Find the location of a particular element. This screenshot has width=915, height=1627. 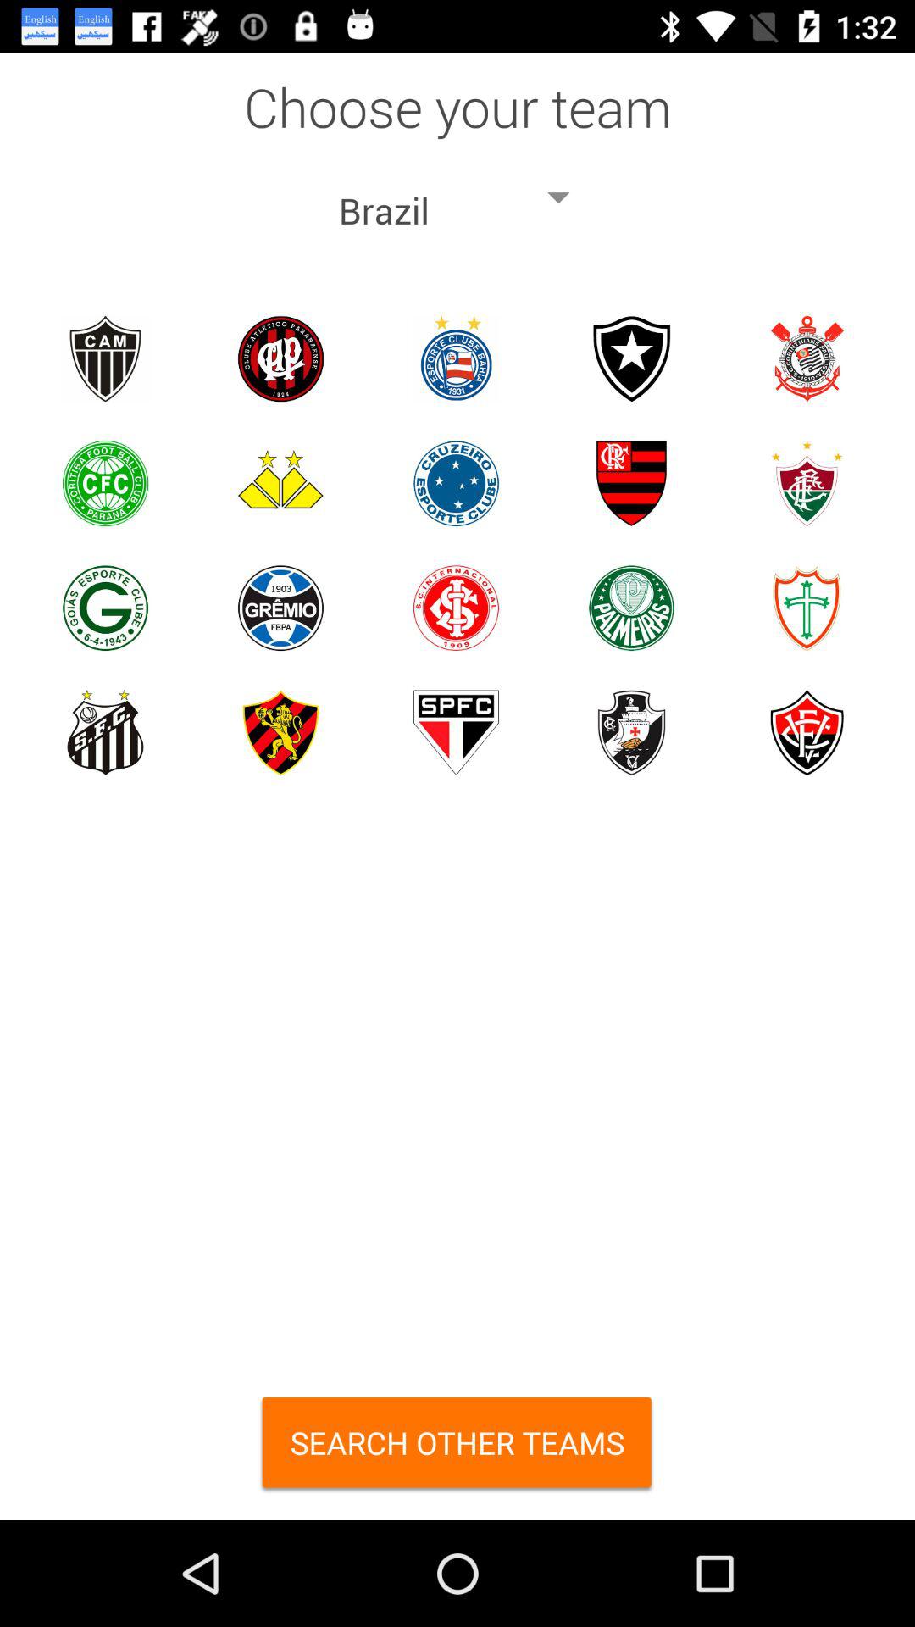

click on orange button is located at coordinates (457, 1449).